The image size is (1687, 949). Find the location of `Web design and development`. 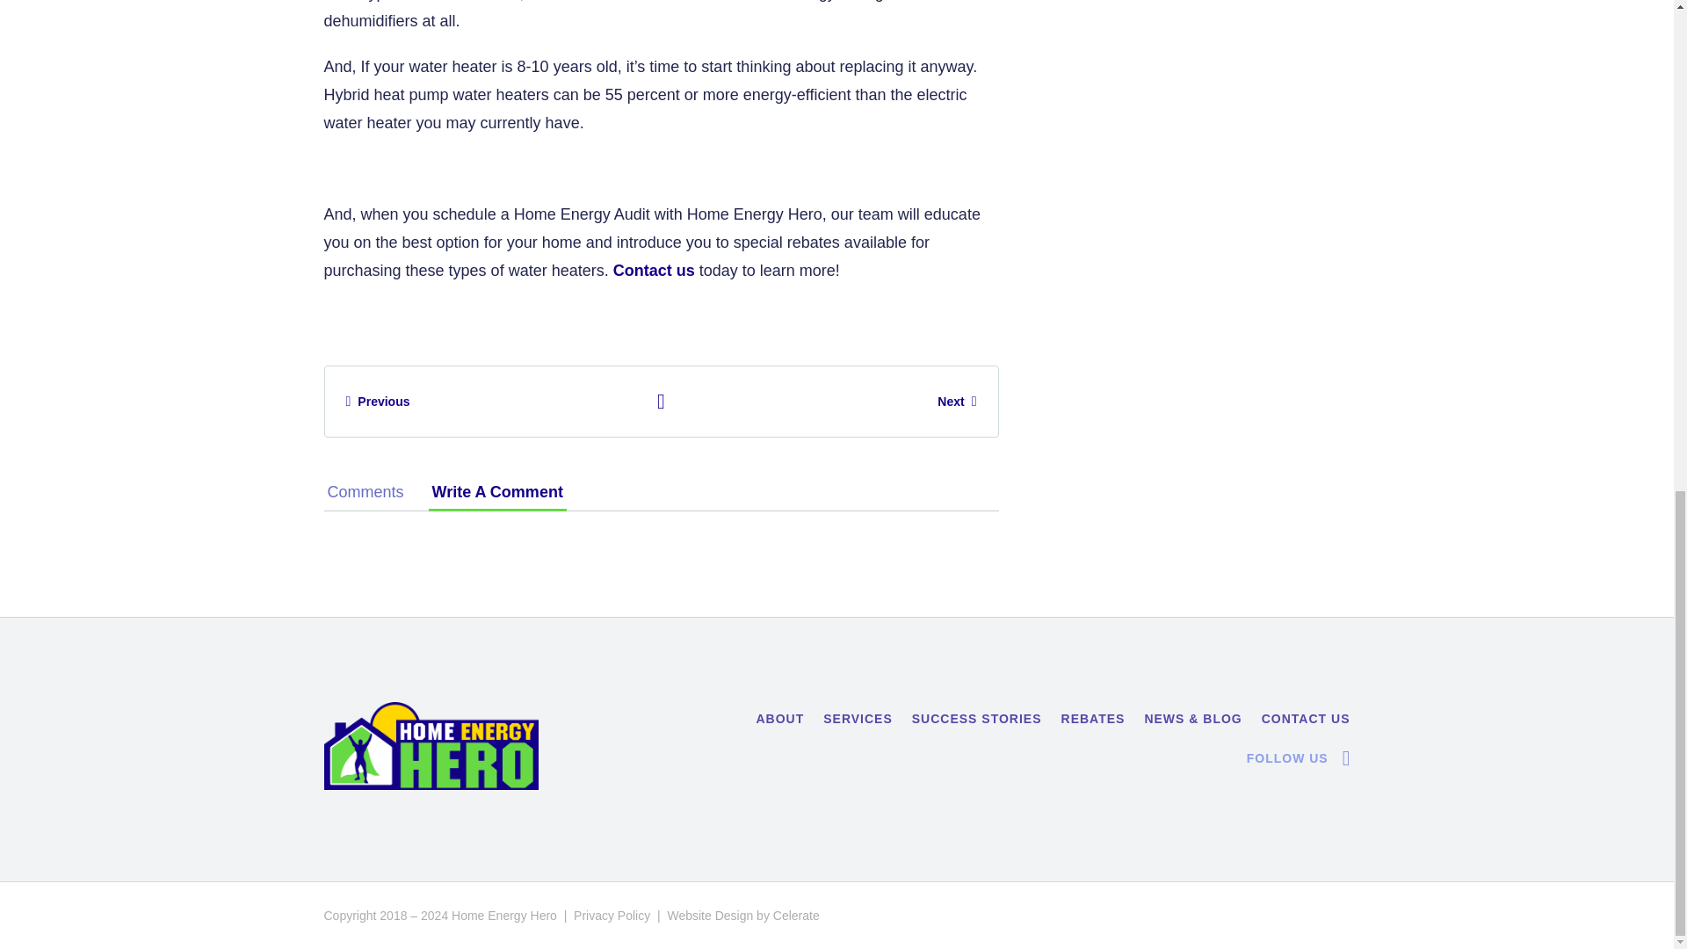

Web design and development is located at coordinates (709, 915).